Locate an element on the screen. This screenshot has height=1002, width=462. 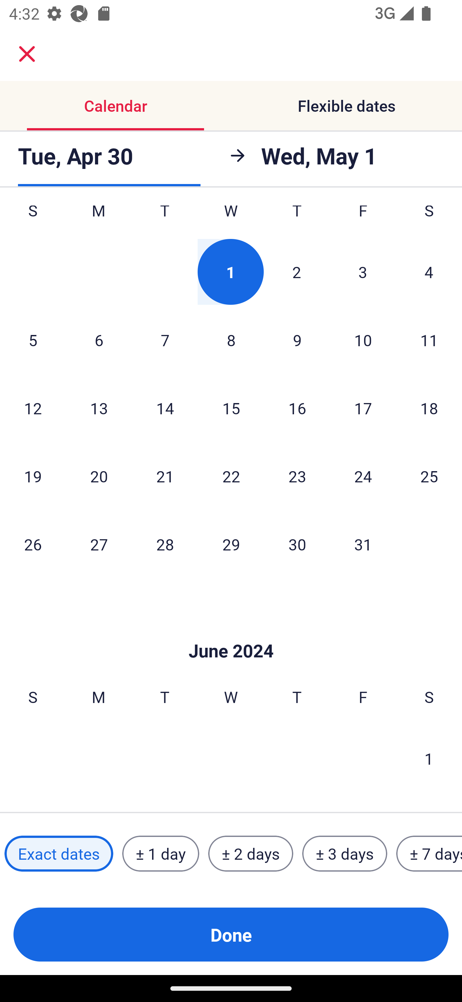
17 Friday, May 17, 2024 is located at coordinates (363, 408).